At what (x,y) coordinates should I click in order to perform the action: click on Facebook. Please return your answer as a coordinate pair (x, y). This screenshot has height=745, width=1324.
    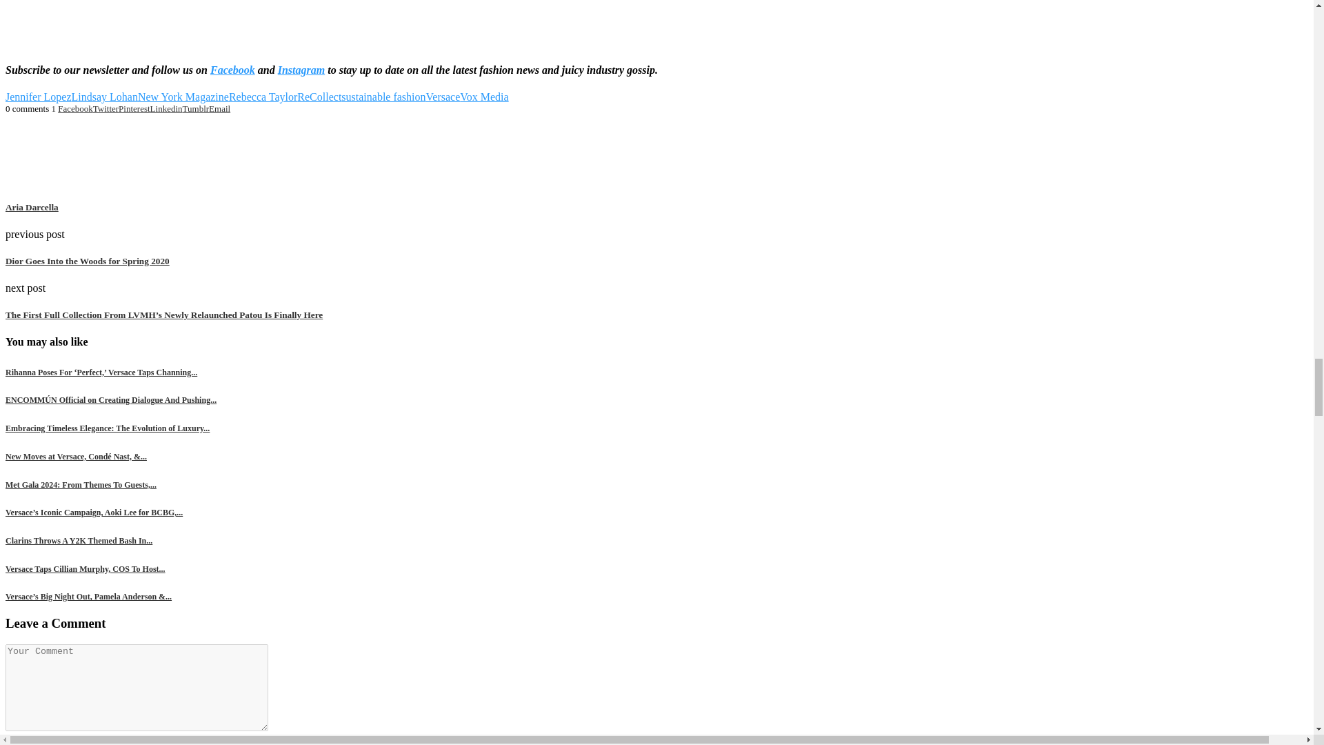
    Looking at the image, I should click on (75, 109).